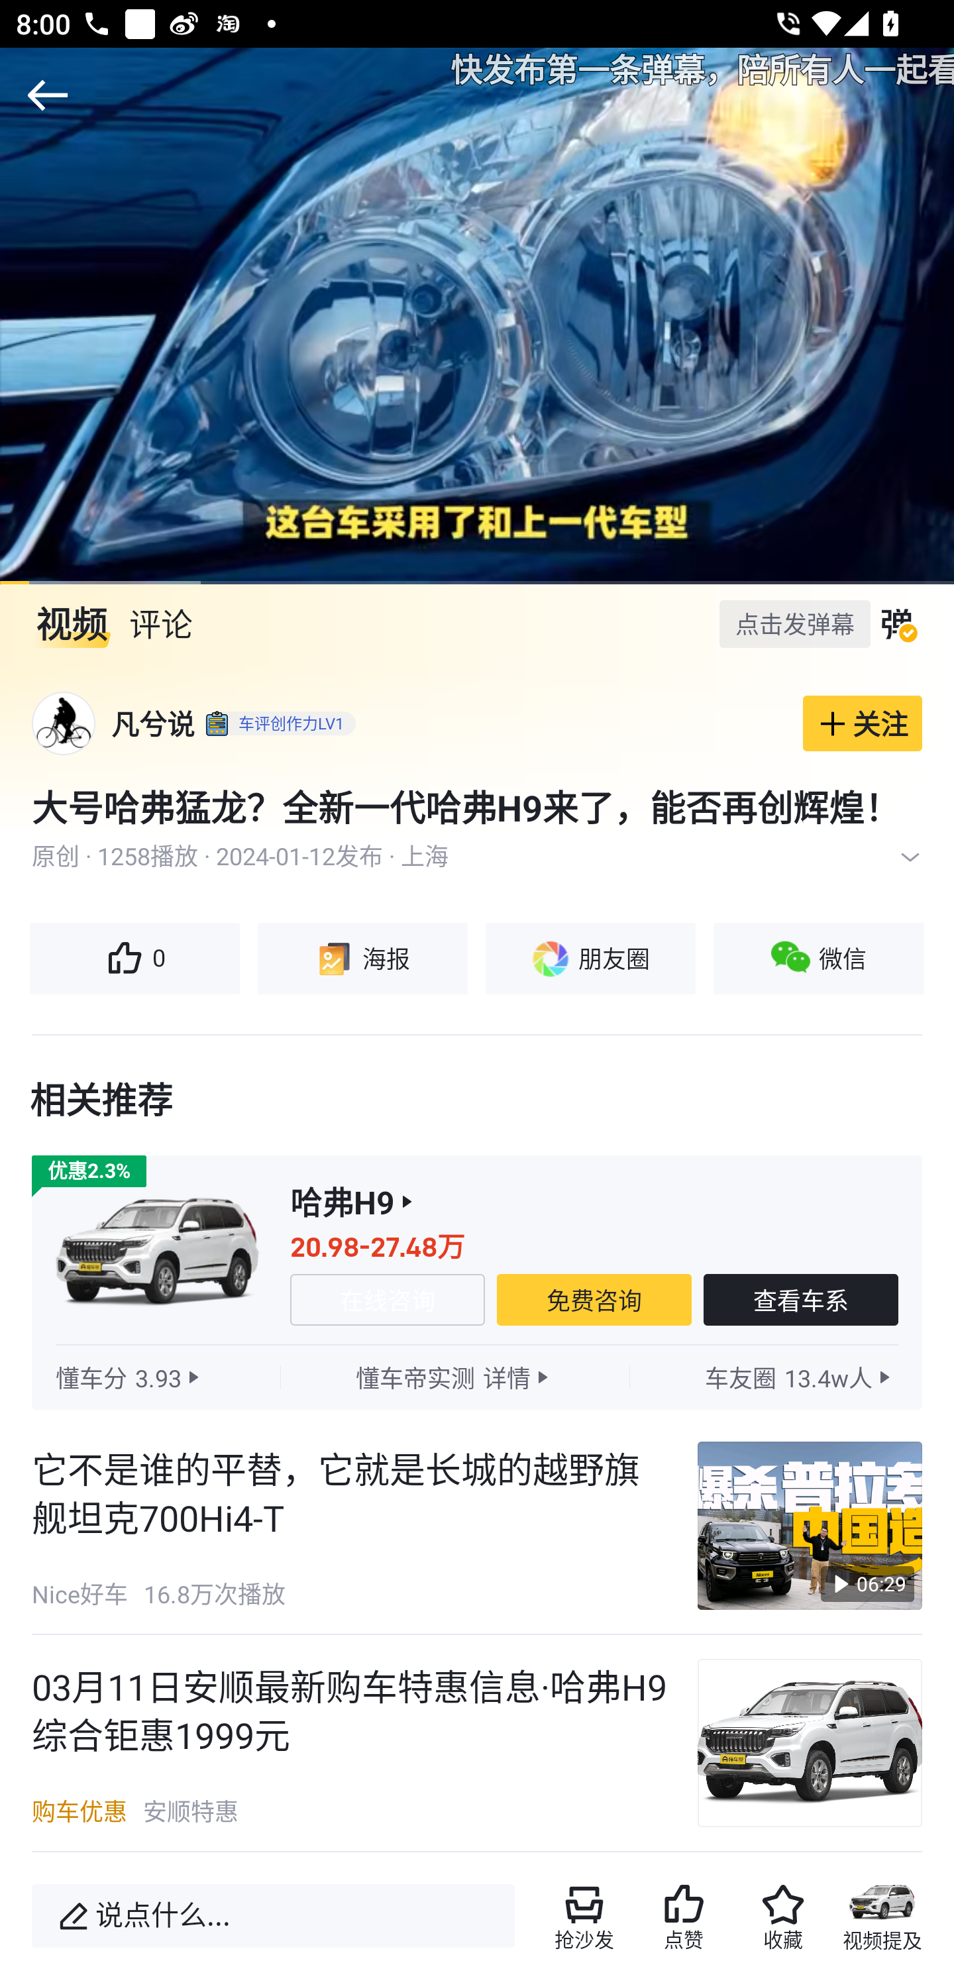 This screenshot has width=954, height=1961. Describe the element at coordinates (152, 723) in the screenshot. I see `凡兮说` at that location.